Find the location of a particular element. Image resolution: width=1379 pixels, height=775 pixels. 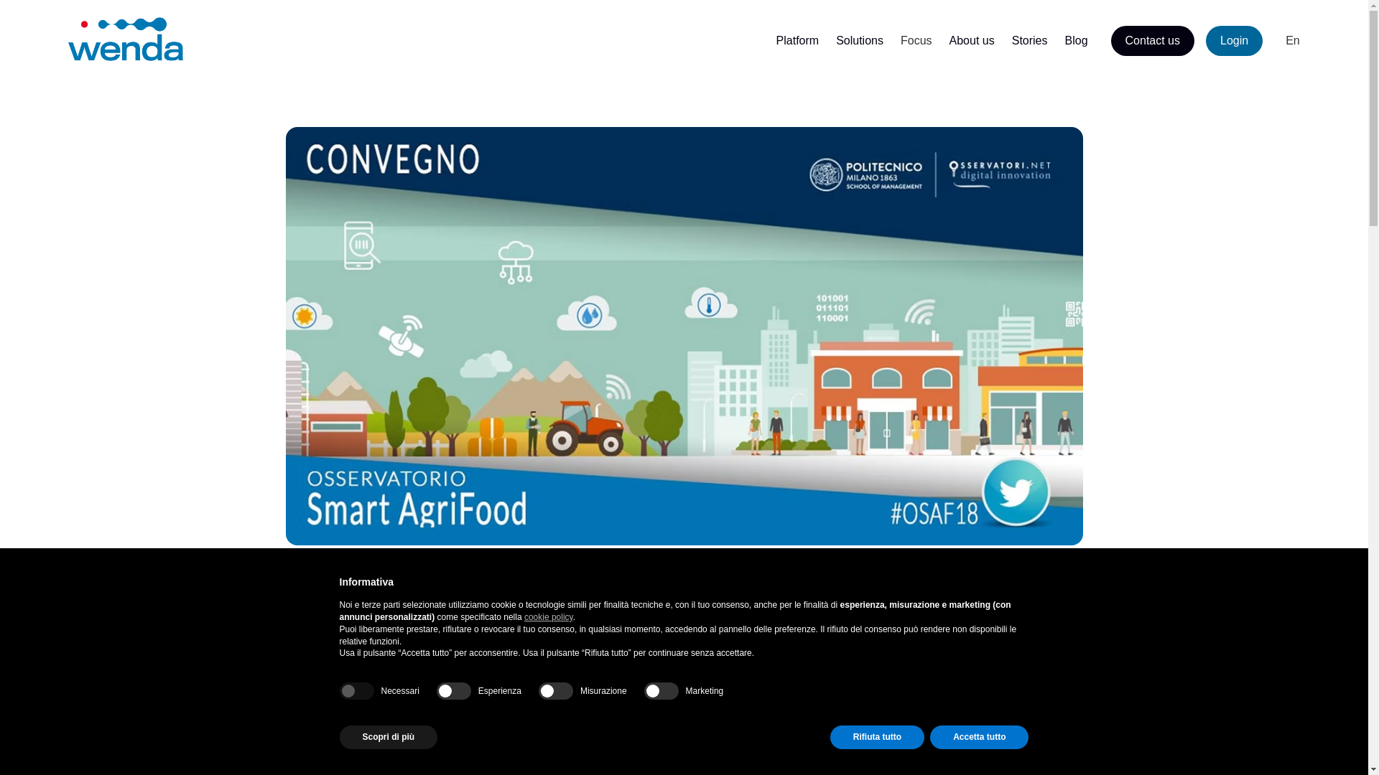

Rifiuta tutto is located at coordinates (876, 737).